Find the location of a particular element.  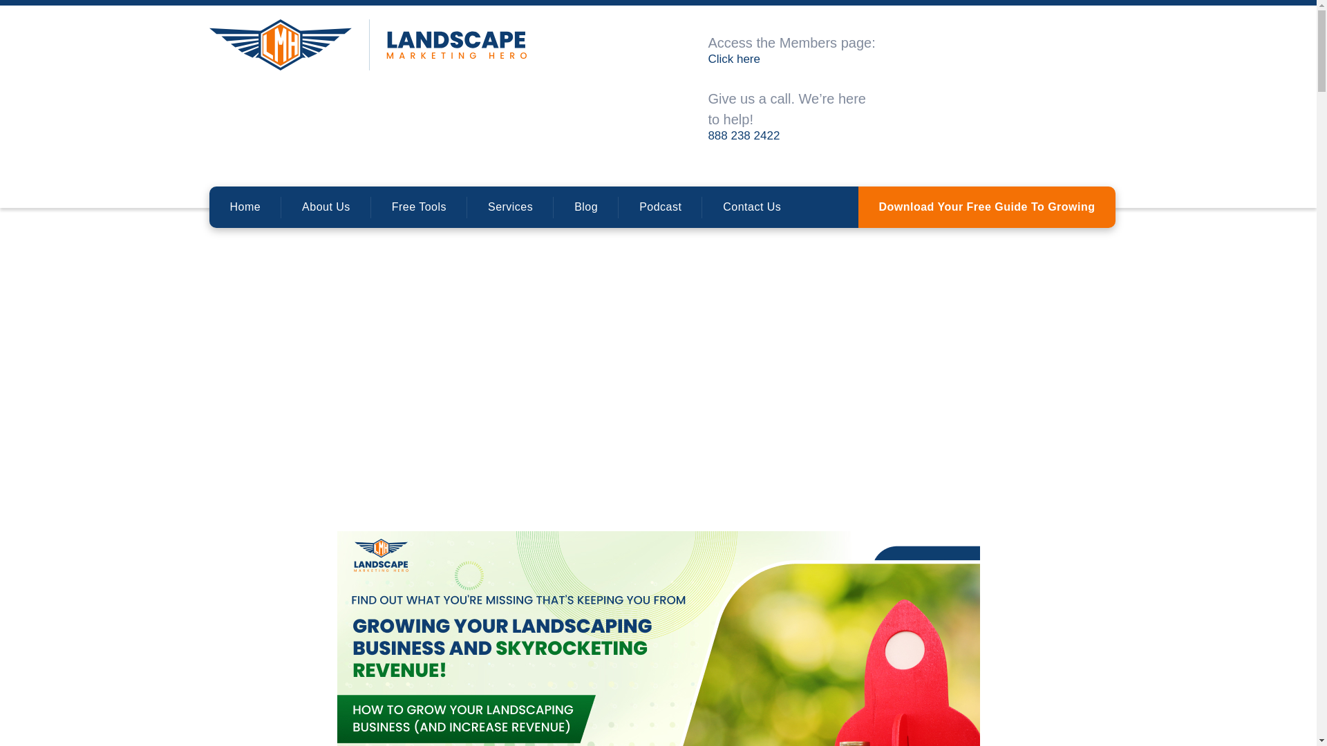

About Us is located at coordinates (326, 207).